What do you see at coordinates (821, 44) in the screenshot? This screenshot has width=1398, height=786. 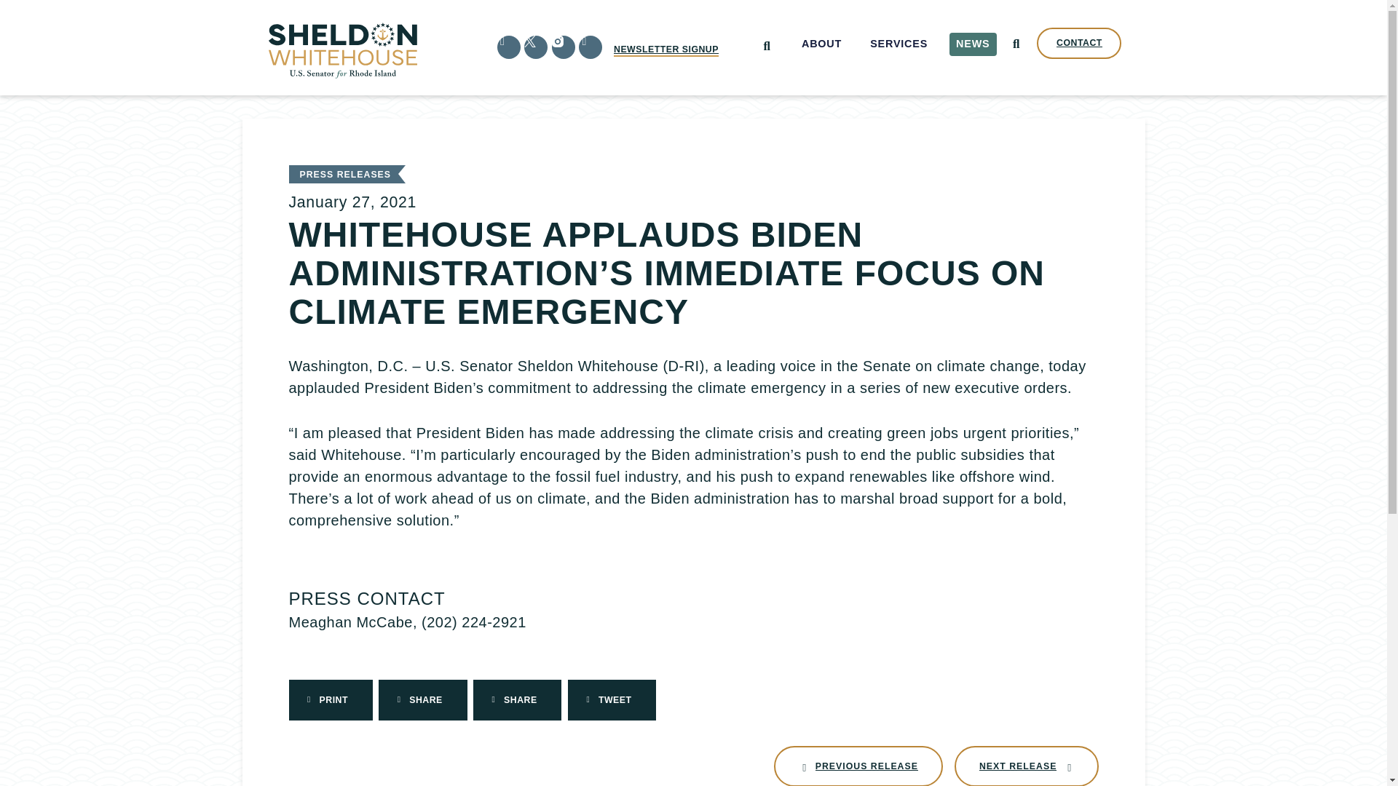 I see `ABOUT` at bounding box center [821, 44].